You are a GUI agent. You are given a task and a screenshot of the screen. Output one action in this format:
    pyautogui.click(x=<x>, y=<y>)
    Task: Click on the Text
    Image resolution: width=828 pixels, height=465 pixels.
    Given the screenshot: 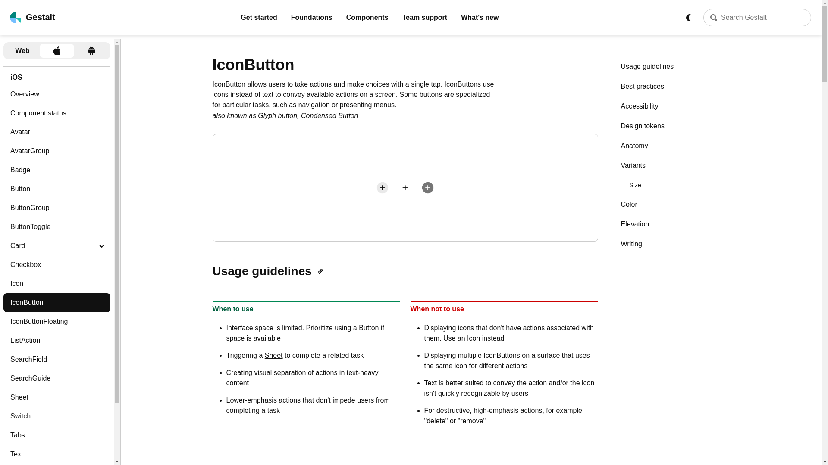 What is the action you would take?
    pyautogui.click(x=56, y=454)
    